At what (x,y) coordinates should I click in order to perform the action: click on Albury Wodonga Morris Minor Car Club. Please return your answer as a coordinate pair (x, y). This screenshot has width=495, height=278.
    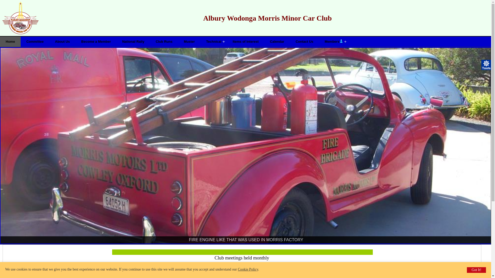
    Looking at the image, I should click on (245, 18).